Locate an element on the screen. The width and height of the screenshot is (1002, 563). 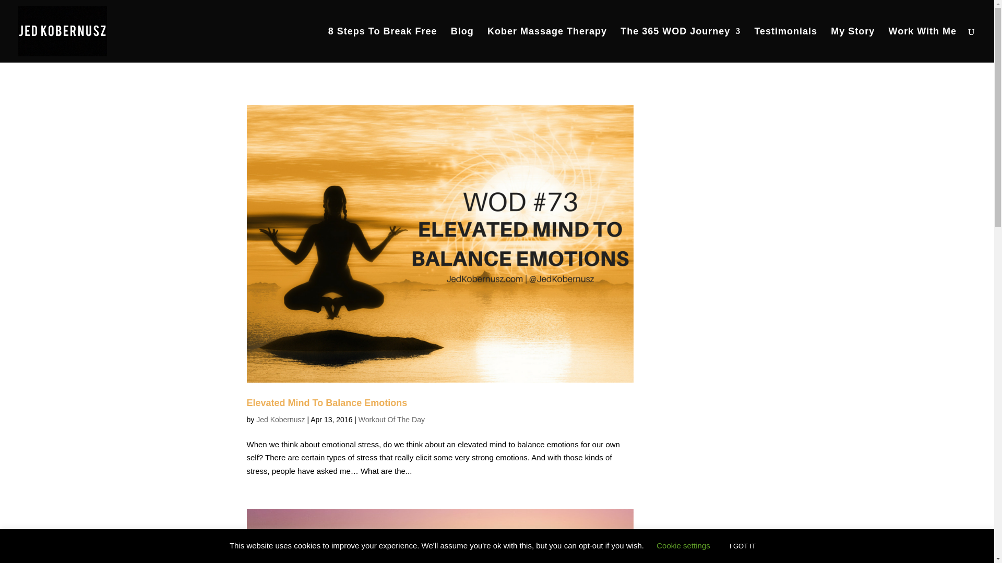
Blog is located at coordinates (462, 45).